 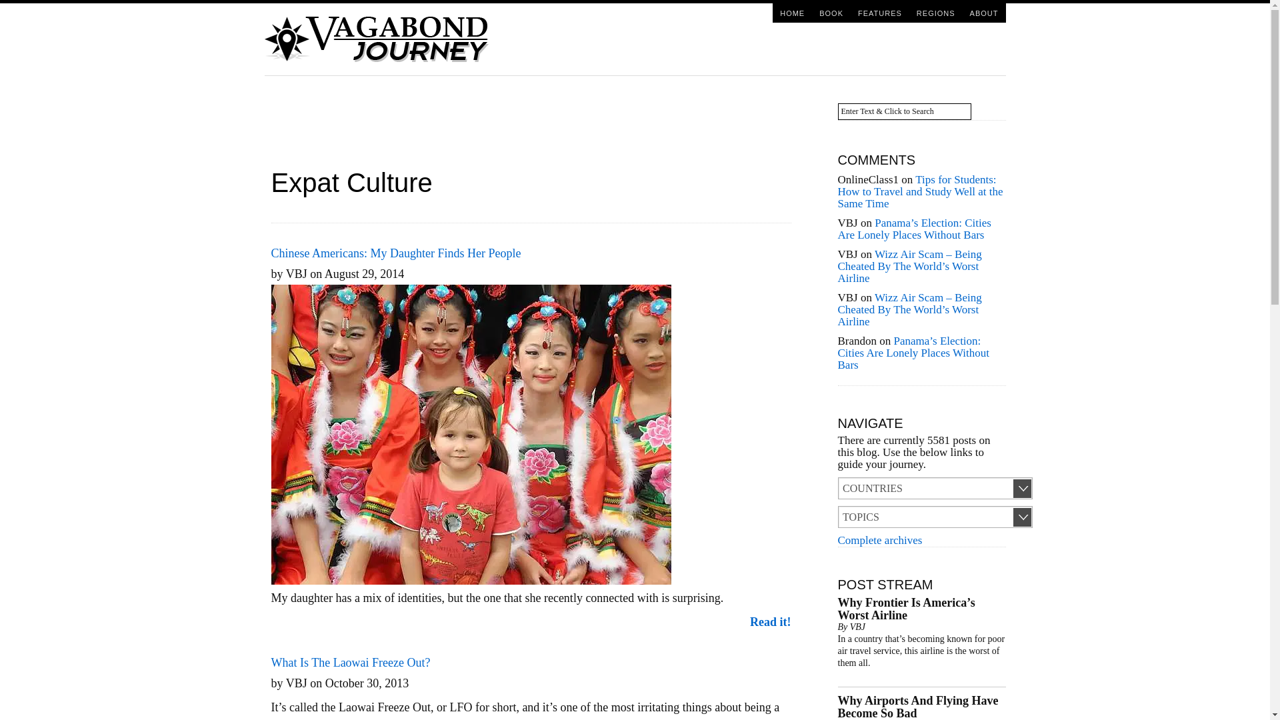 I want to click on ABOUT, so click(x=984, y=13).